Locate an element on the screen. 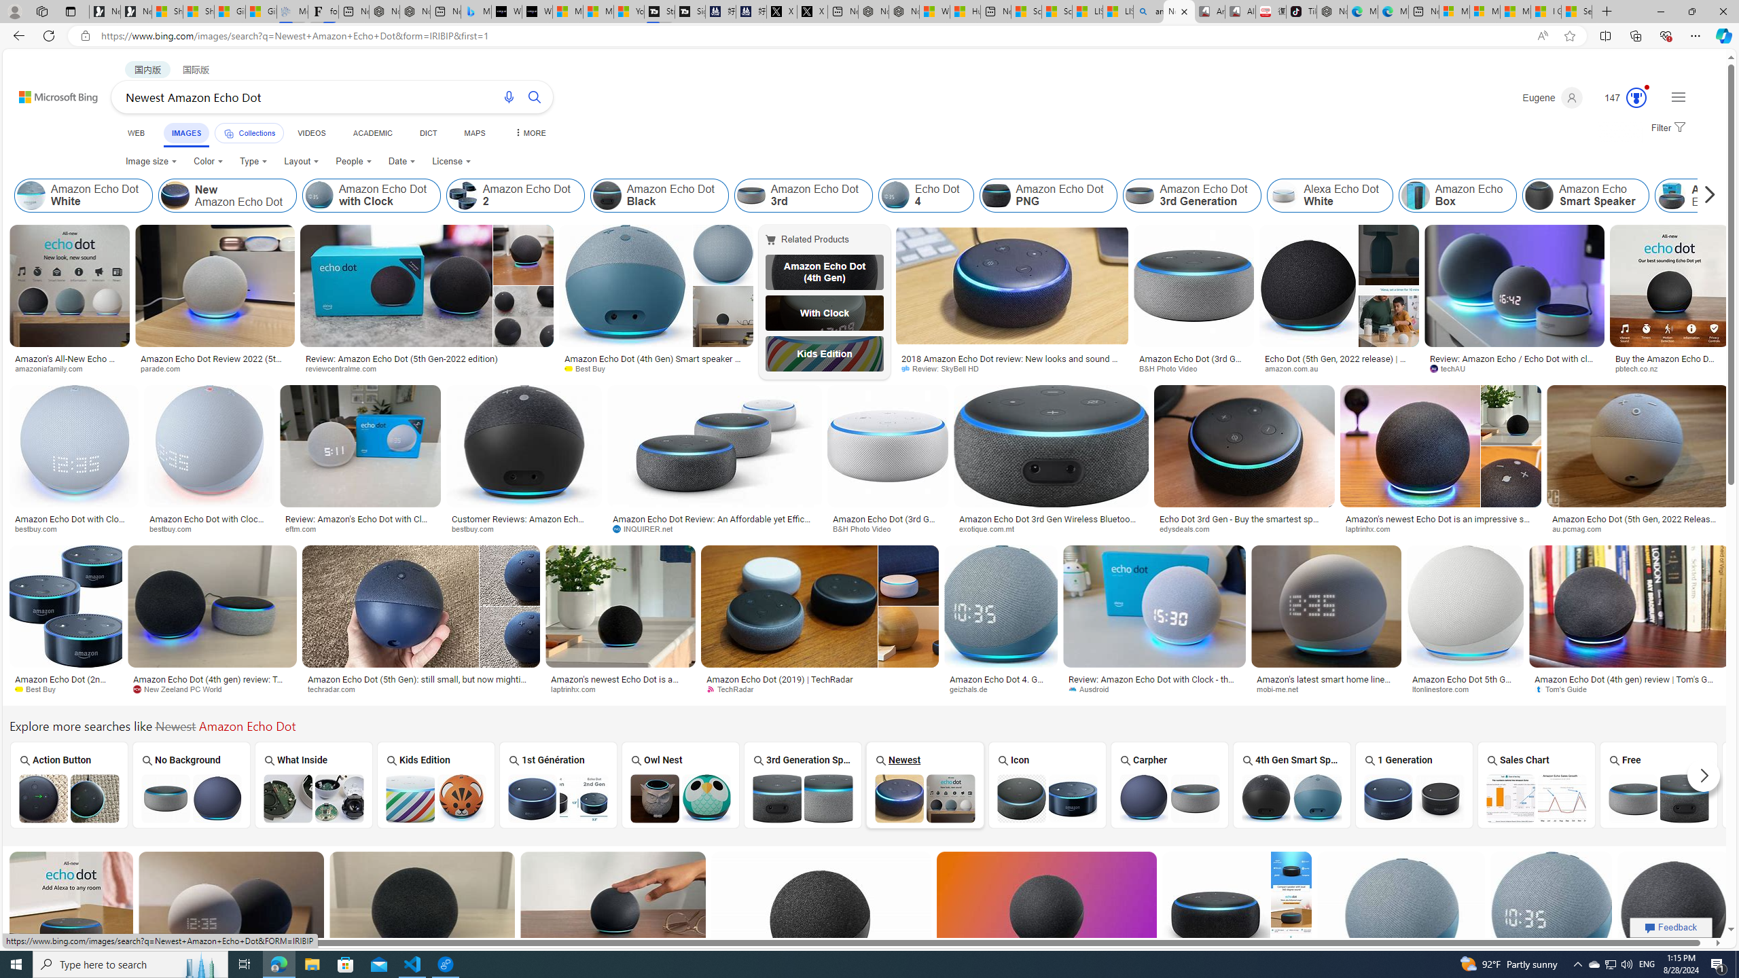  Newest Amazon Echo Dot - Search Images is located at coordinates (1179, 12).